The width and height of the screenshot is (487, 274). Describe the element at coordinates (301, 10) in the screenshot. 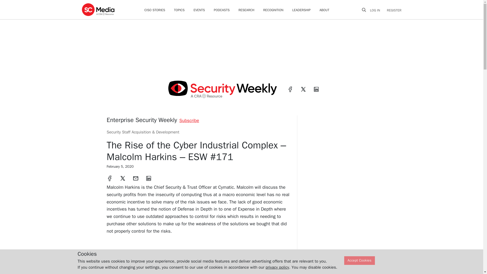

I see `LEADERSHIP` at that location.